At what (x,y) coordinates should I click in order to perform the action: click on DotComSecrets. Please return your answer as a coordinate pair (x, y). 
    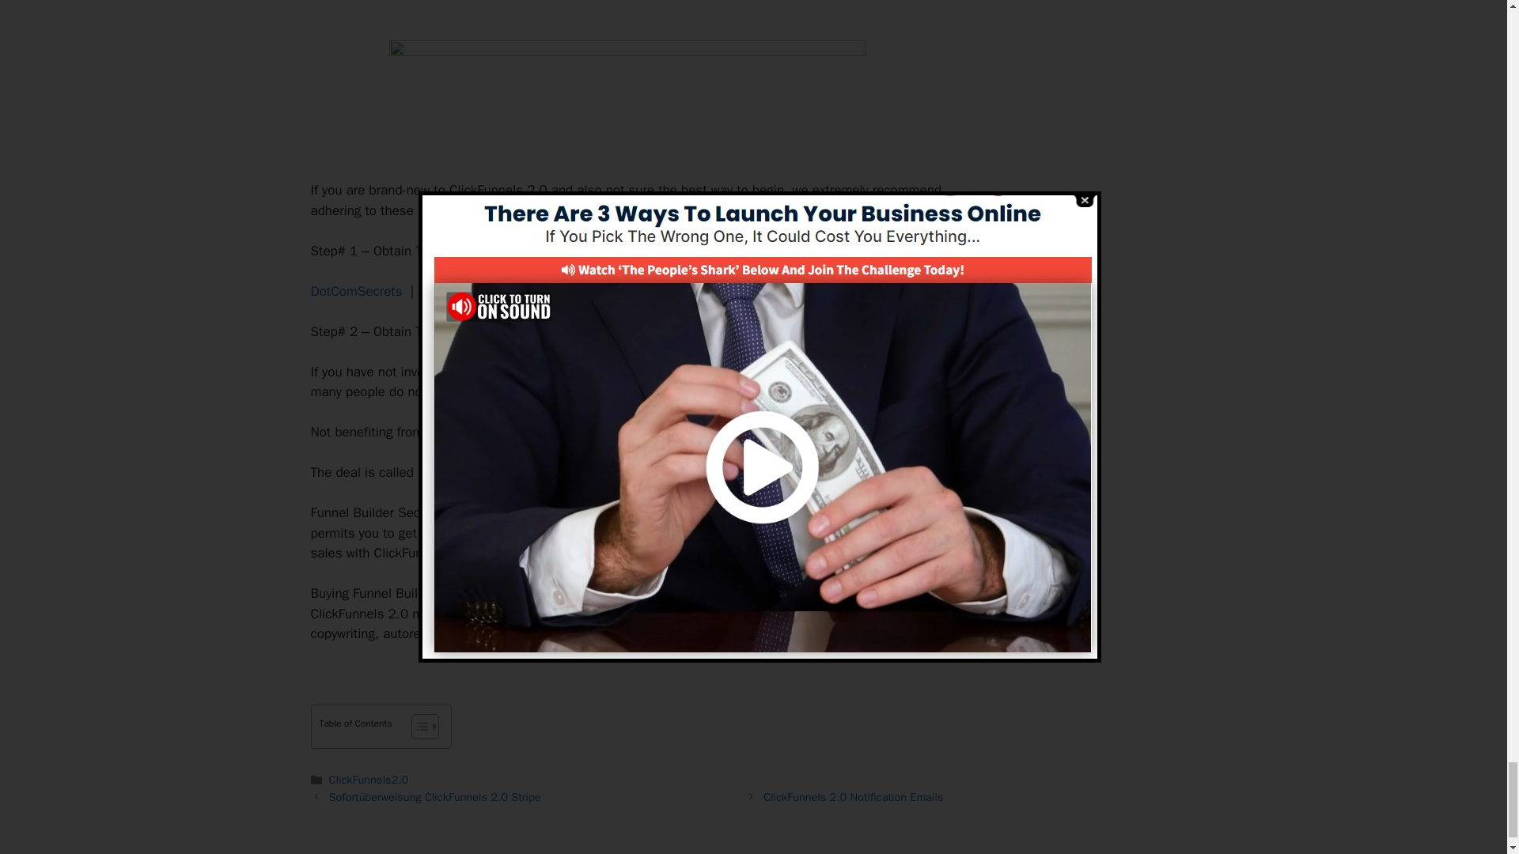
    Looking at the image, I should click on (356, 291).